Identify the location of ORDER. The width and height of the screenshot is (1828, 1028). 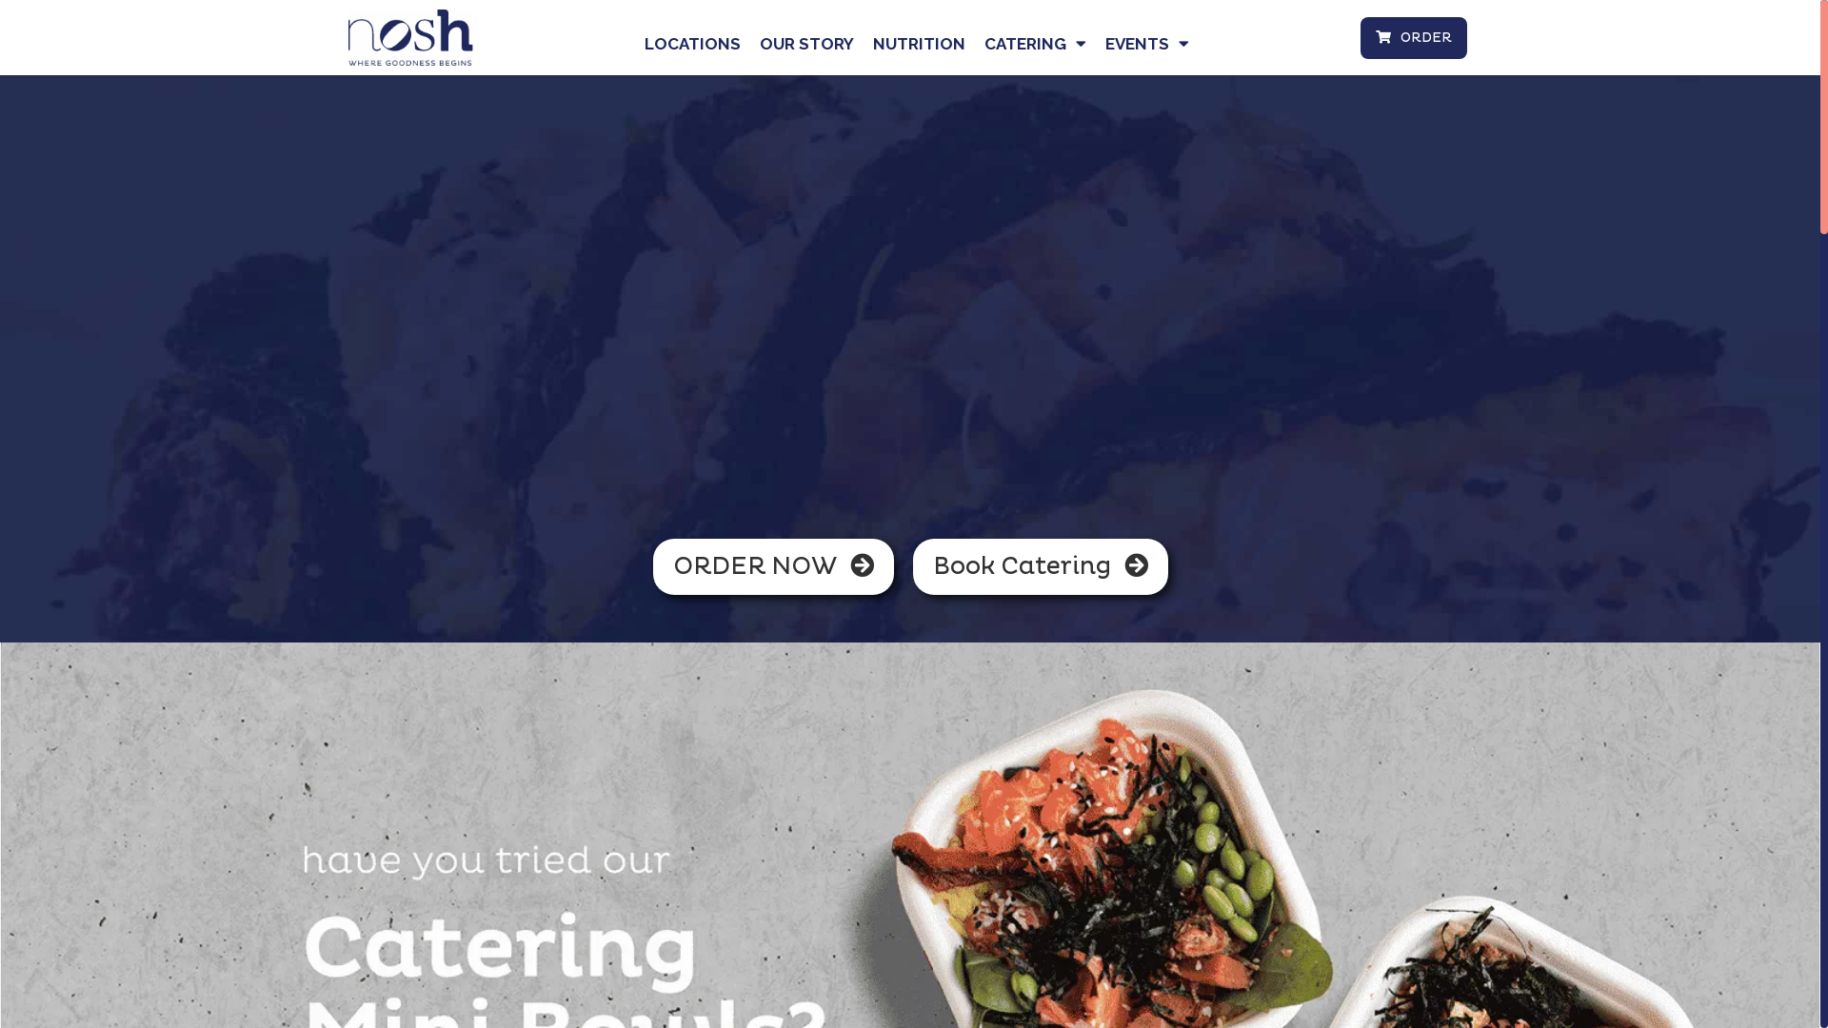
(1414, 38).